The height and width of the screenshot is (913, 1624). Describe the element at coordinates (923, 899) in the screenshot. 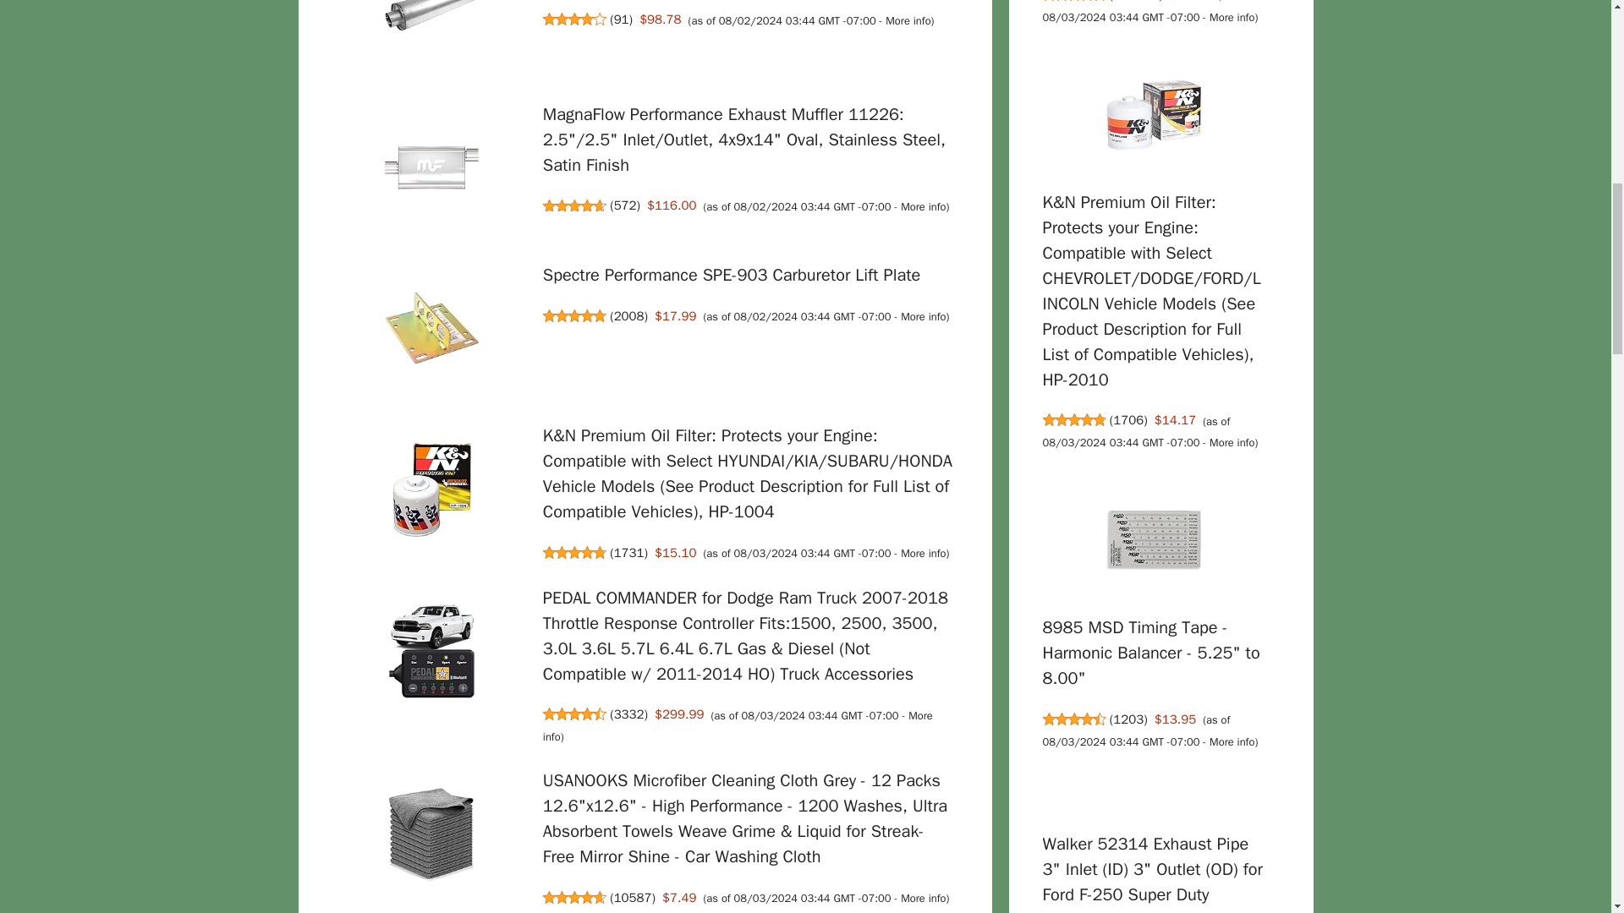

I see `More info` at that location.